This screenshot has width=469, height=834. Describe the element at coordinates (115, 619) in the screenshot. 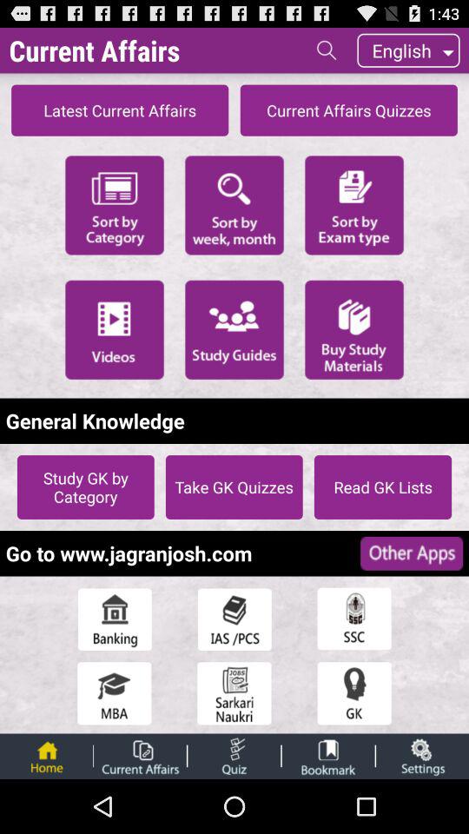

I see `go to banking menu` at that location.